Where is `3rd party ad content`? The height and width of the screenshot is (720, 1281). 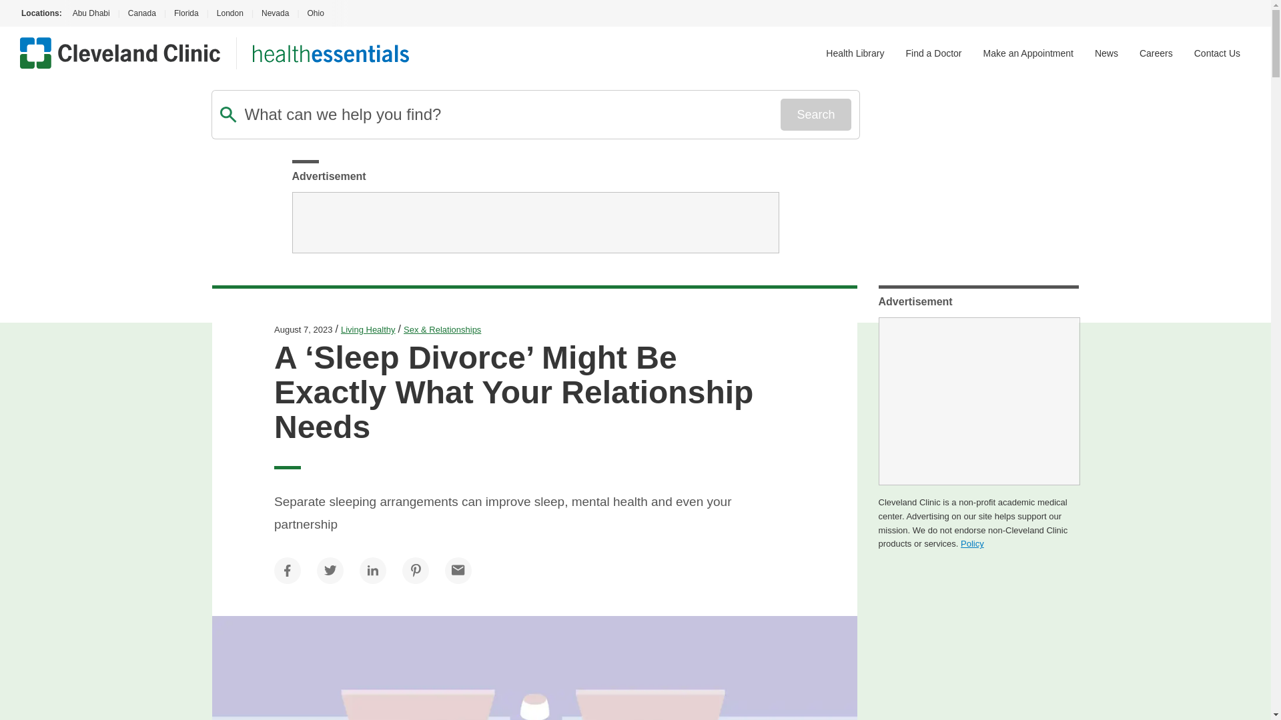 3rd party ad content is located at coordinates (978, 401).